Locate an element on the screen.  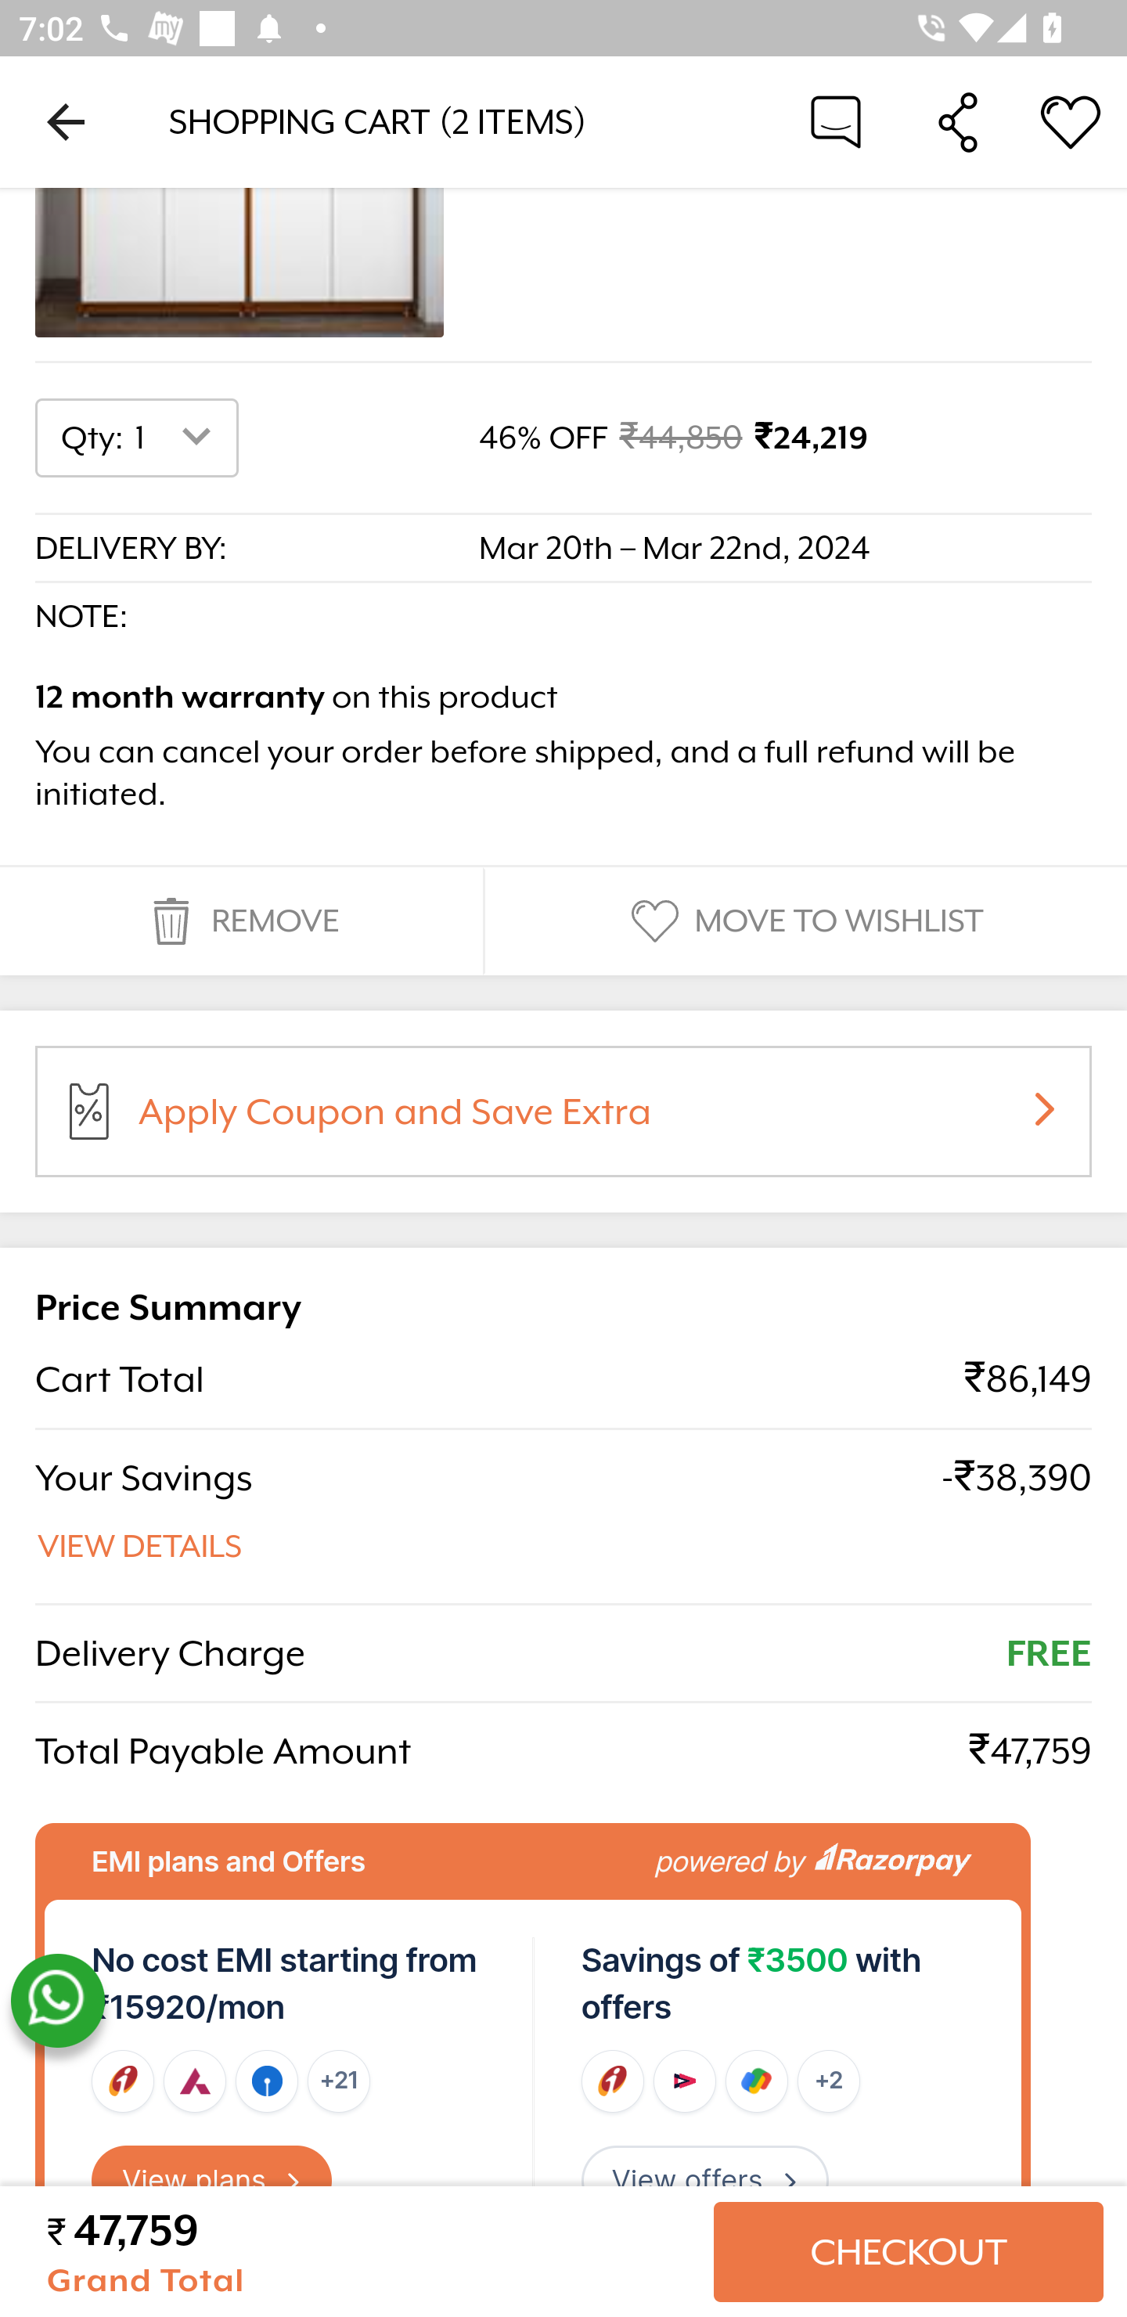
REMOVE is located at coordinates (241, 922).